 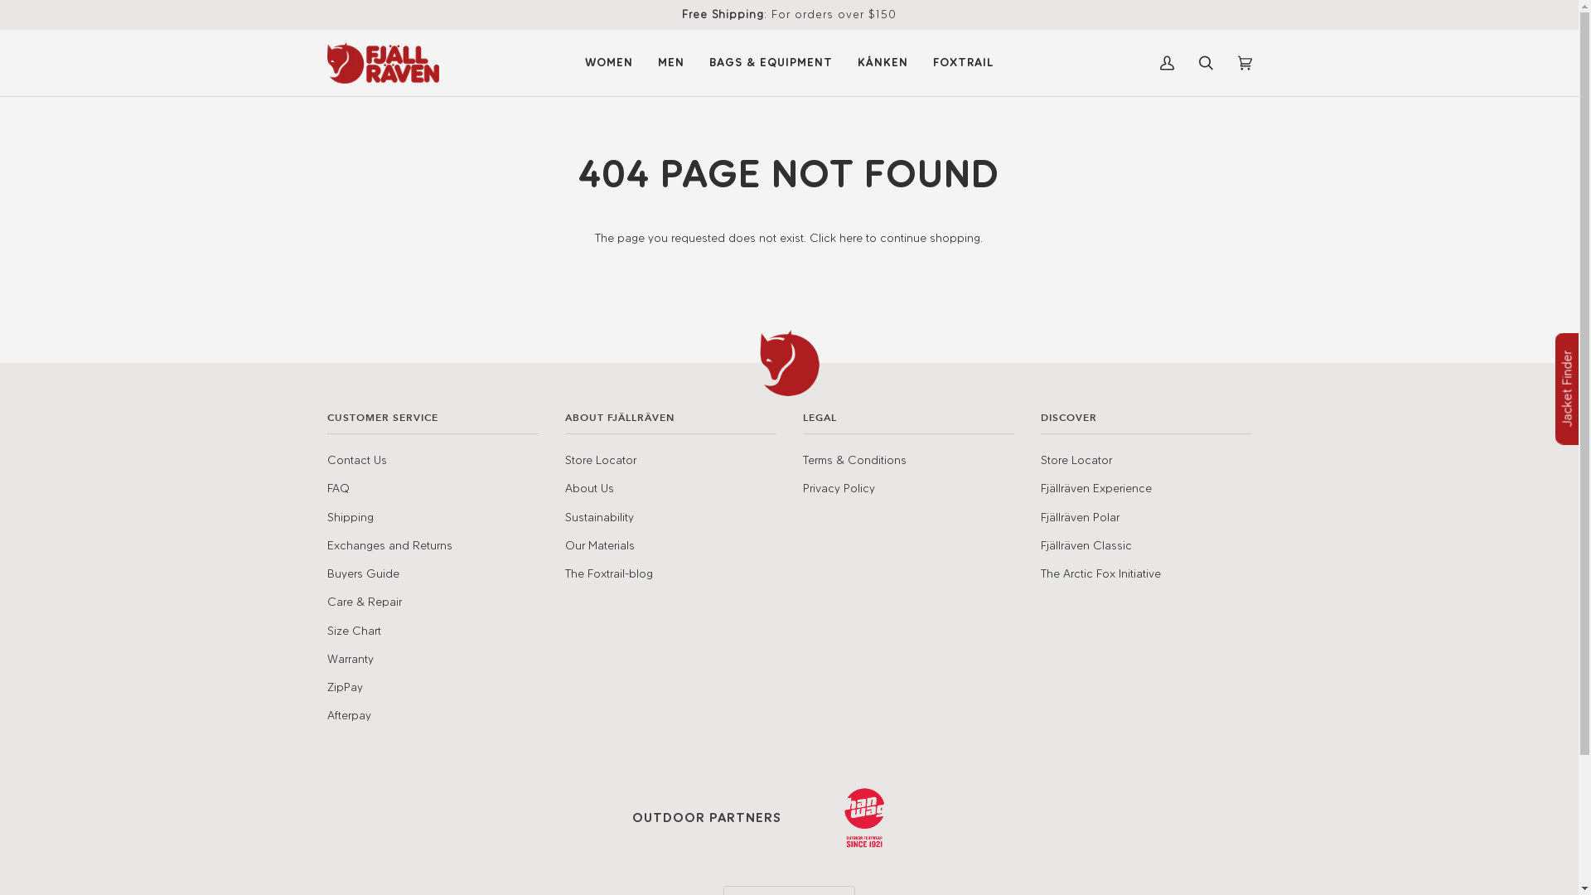 I want to click on BAGS & EQUIPMENT, so click(x=771, y=63).